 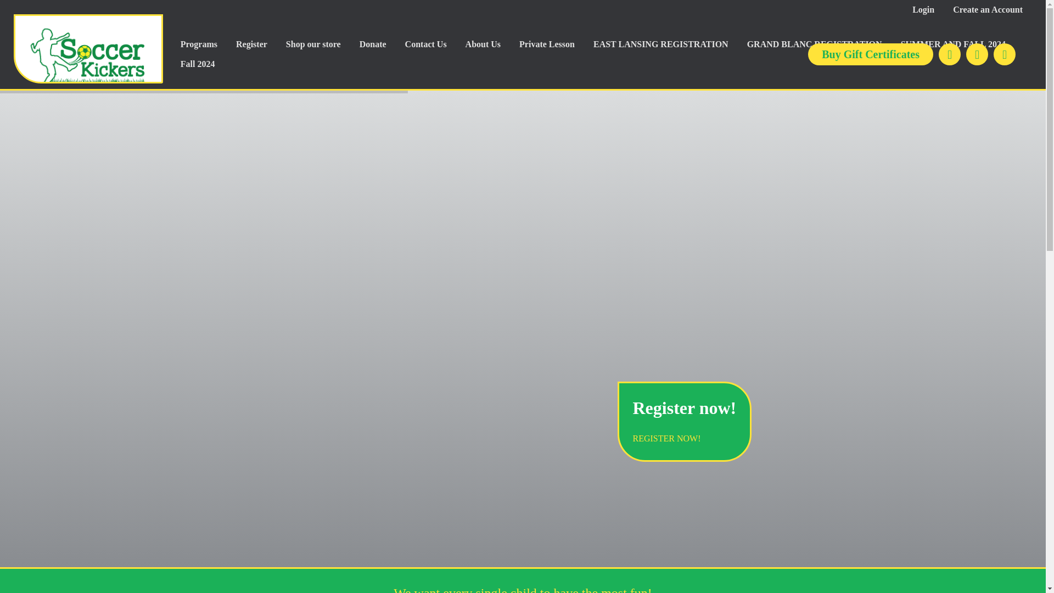 What do you see at coordinates (198, 64) in the screenshot?
I see `Fall 2024` at bounding box center [198, 64].